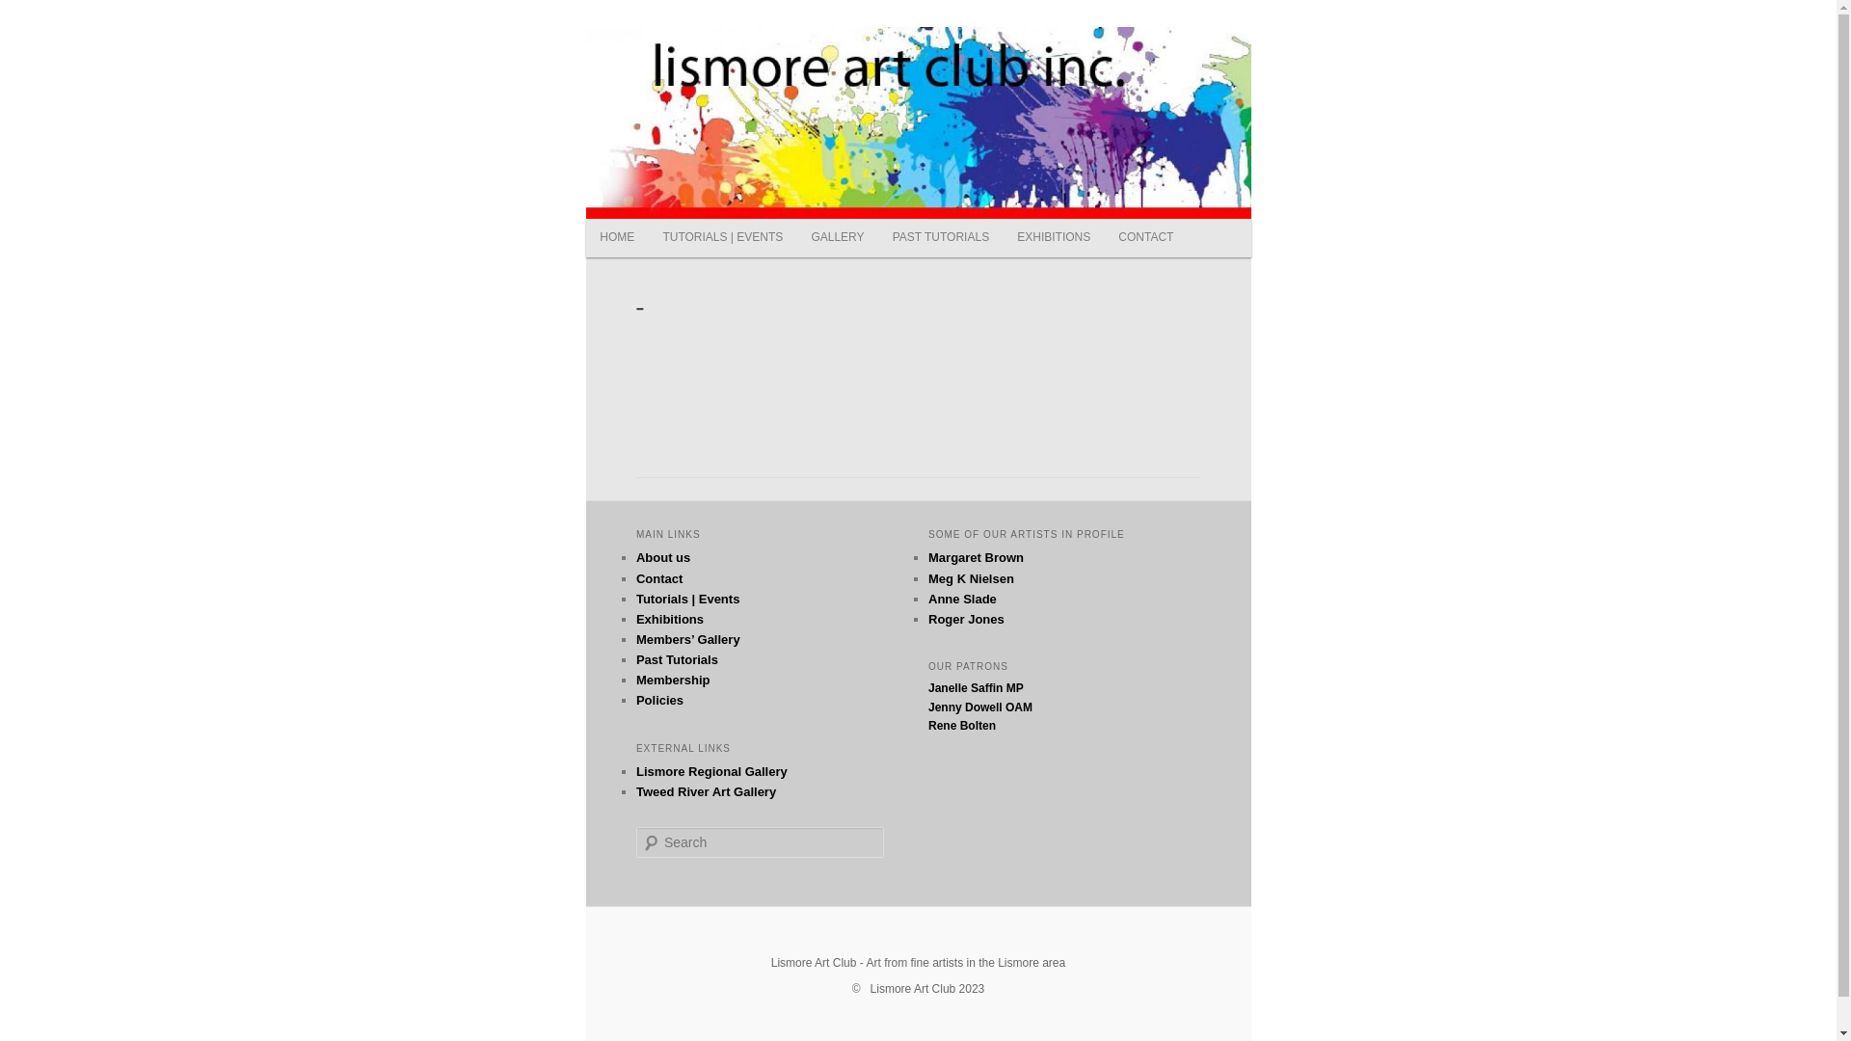 This screenshot has width=1851, height=1041. Describe the element at coordinates (838, 238) in the screenshot. I see `GALLERY` at that location.